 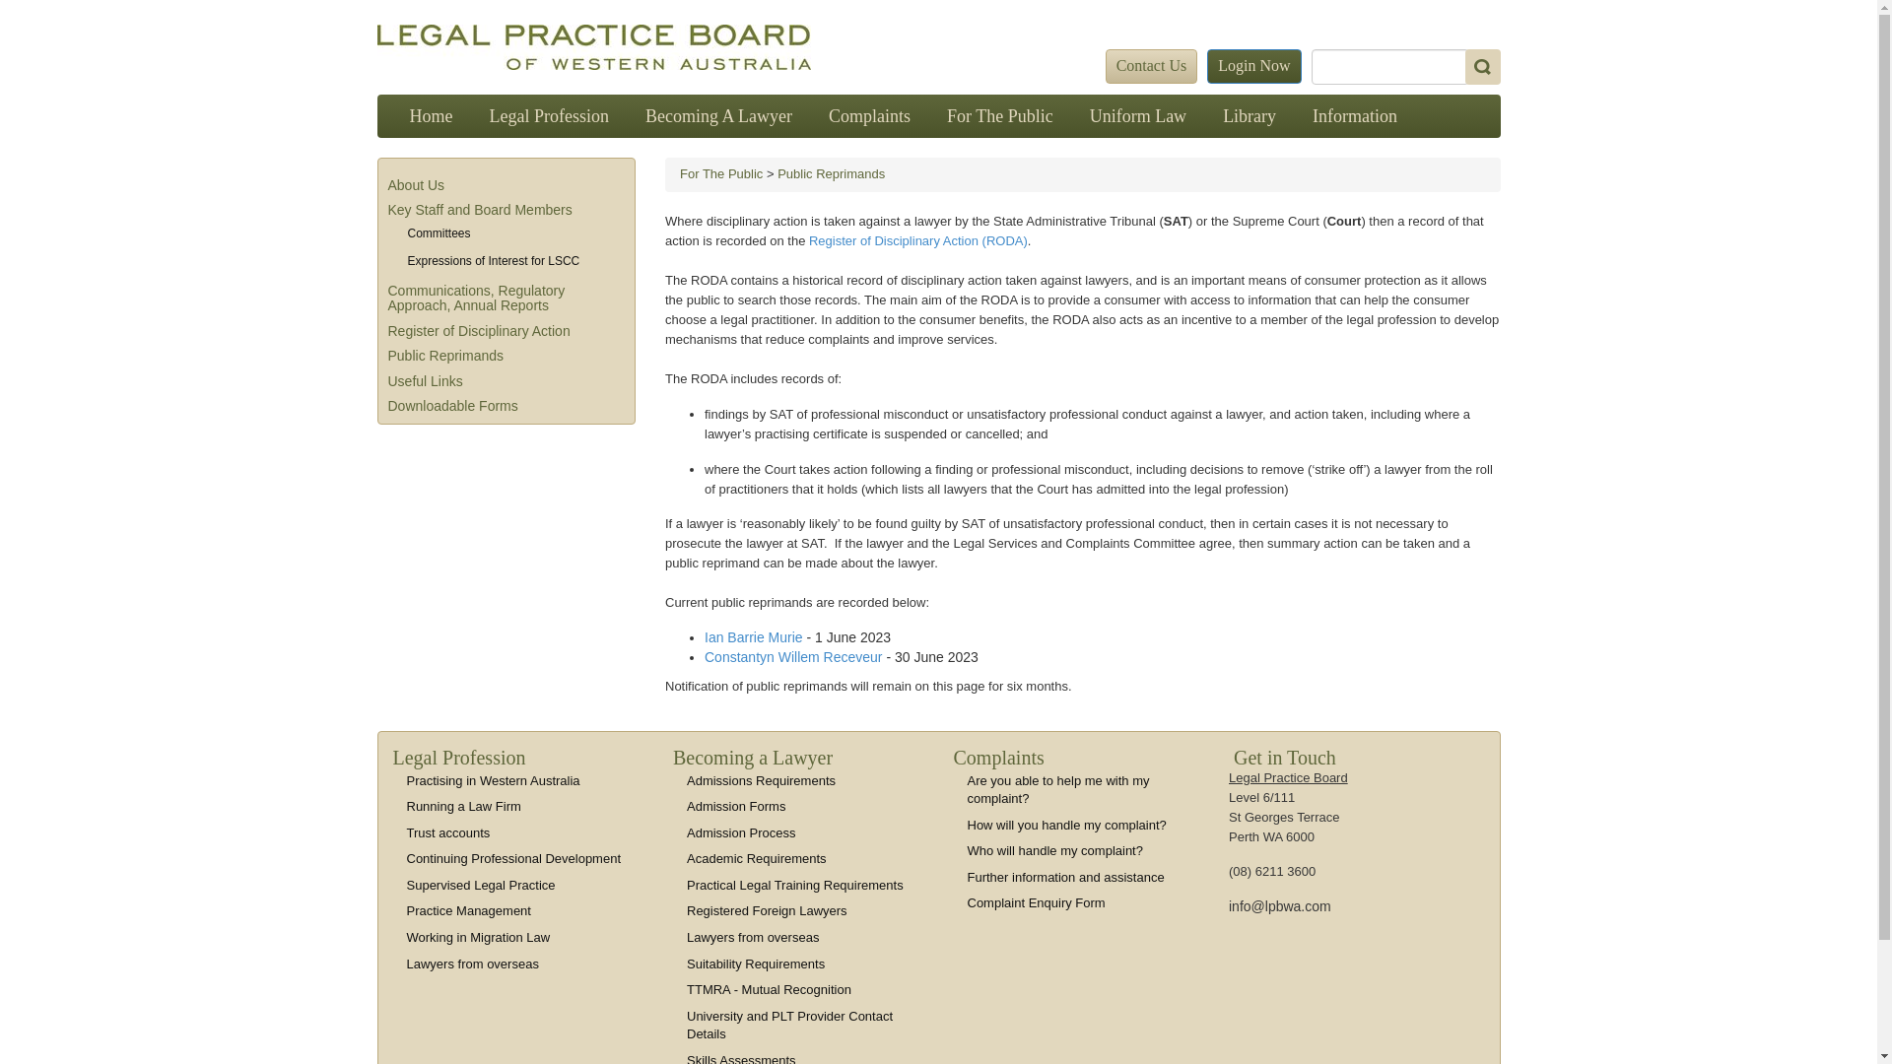 I want to click on Working in Migration Law, so click(x=478, y=938).